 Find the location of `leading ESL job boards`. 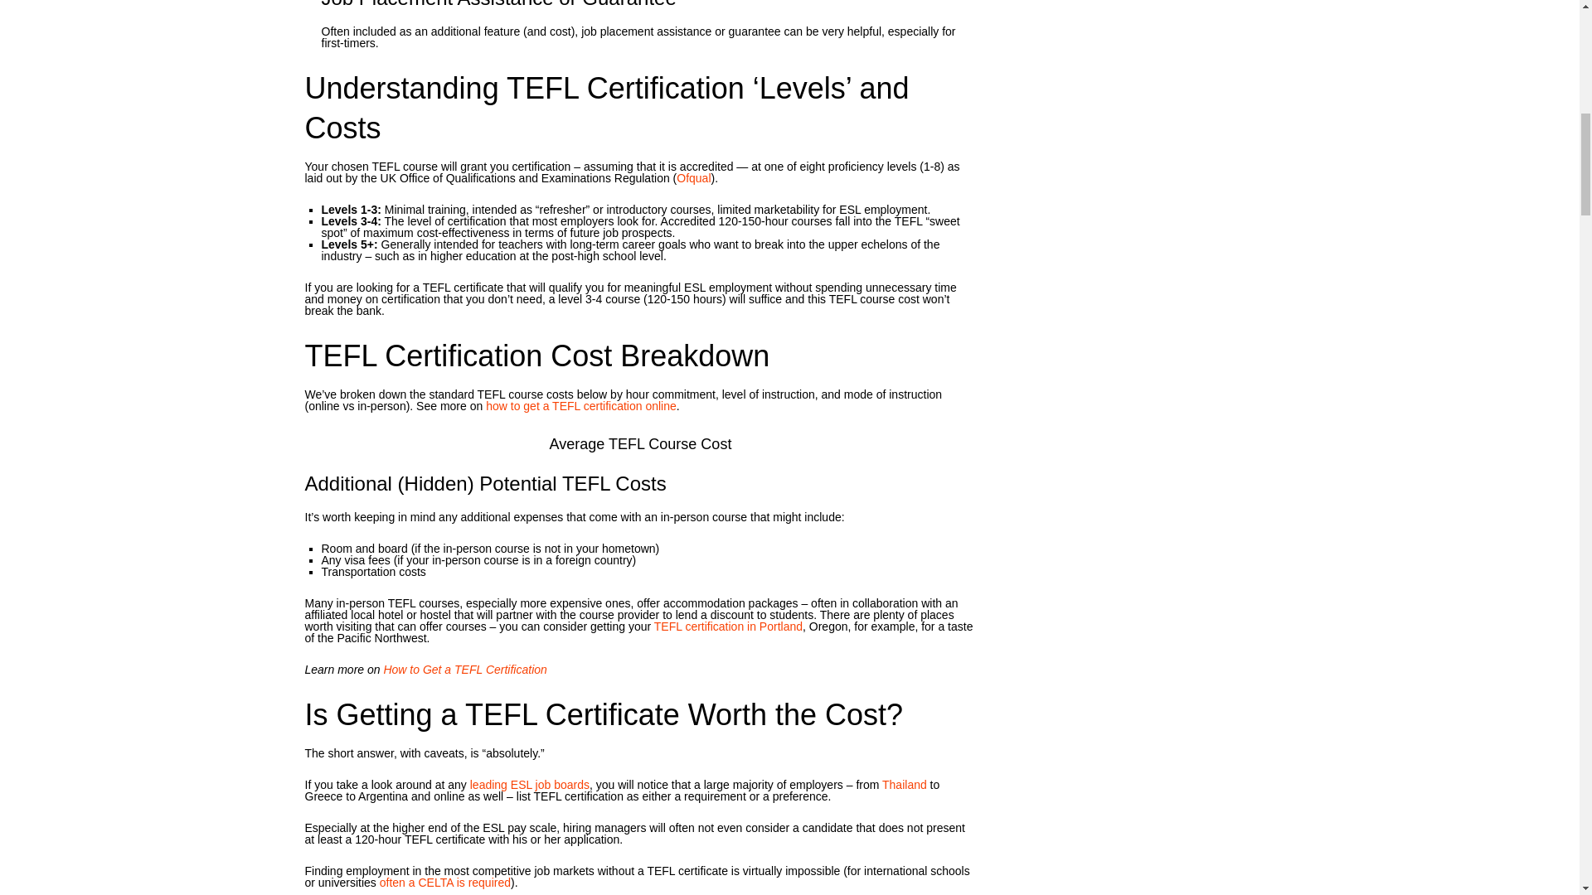

leading ESL job boards is located at coordinates (529, 784).